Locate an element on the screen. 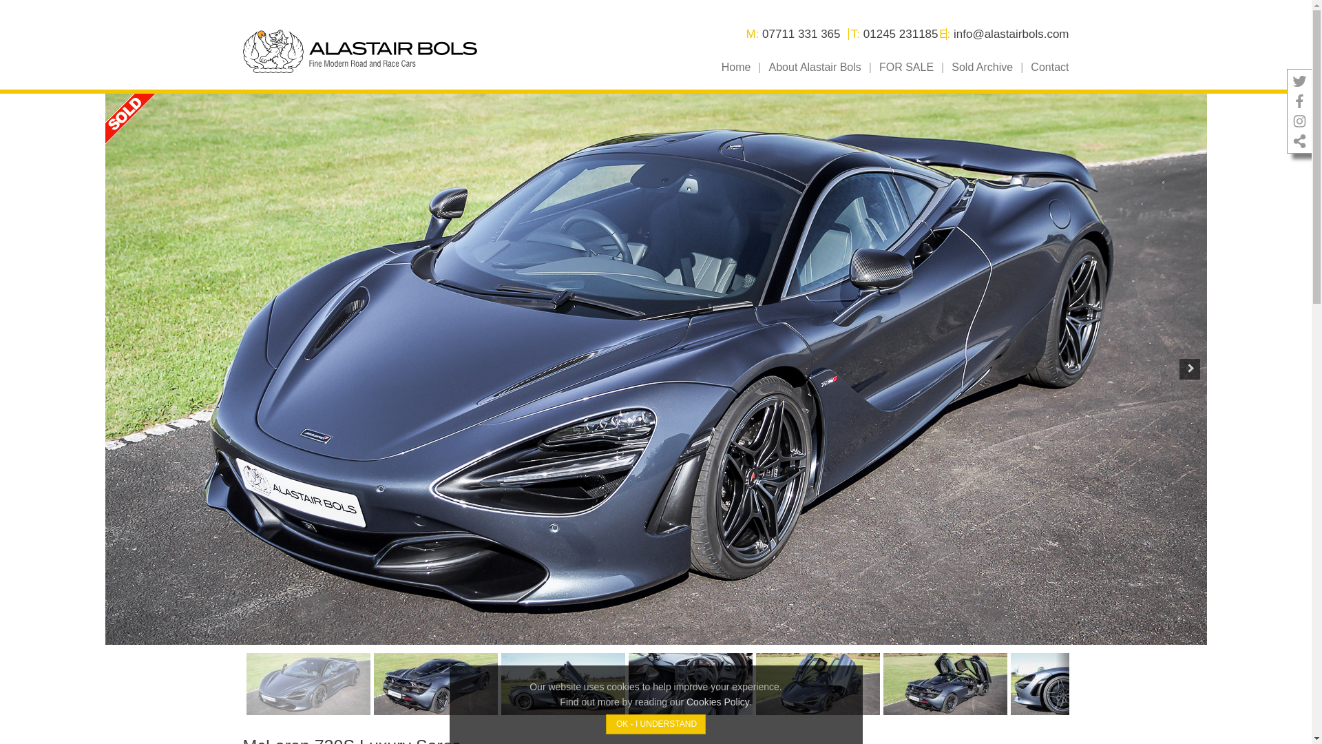 This screenshot has height=744, width=1322. Sold Archive is located at coordinates (987, 74).